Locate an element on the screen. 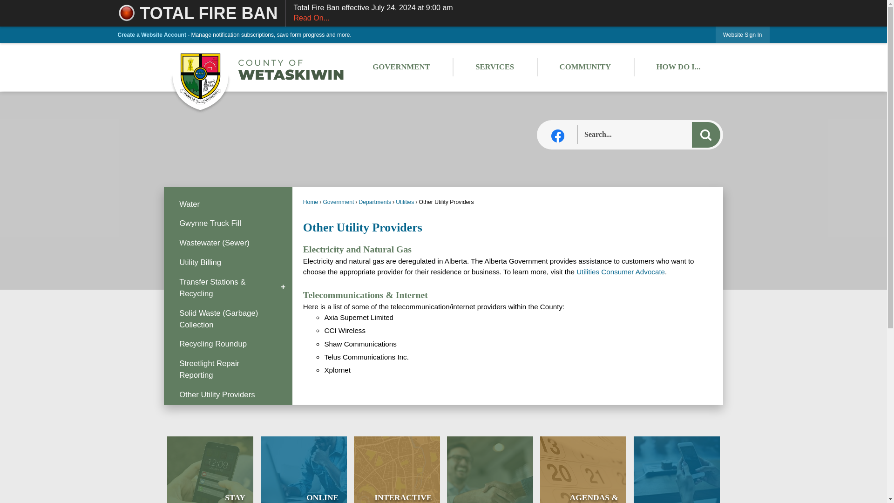 The width and height of the screenshot is (894, 503). Website Sign In is located at coordinates (210, 469).